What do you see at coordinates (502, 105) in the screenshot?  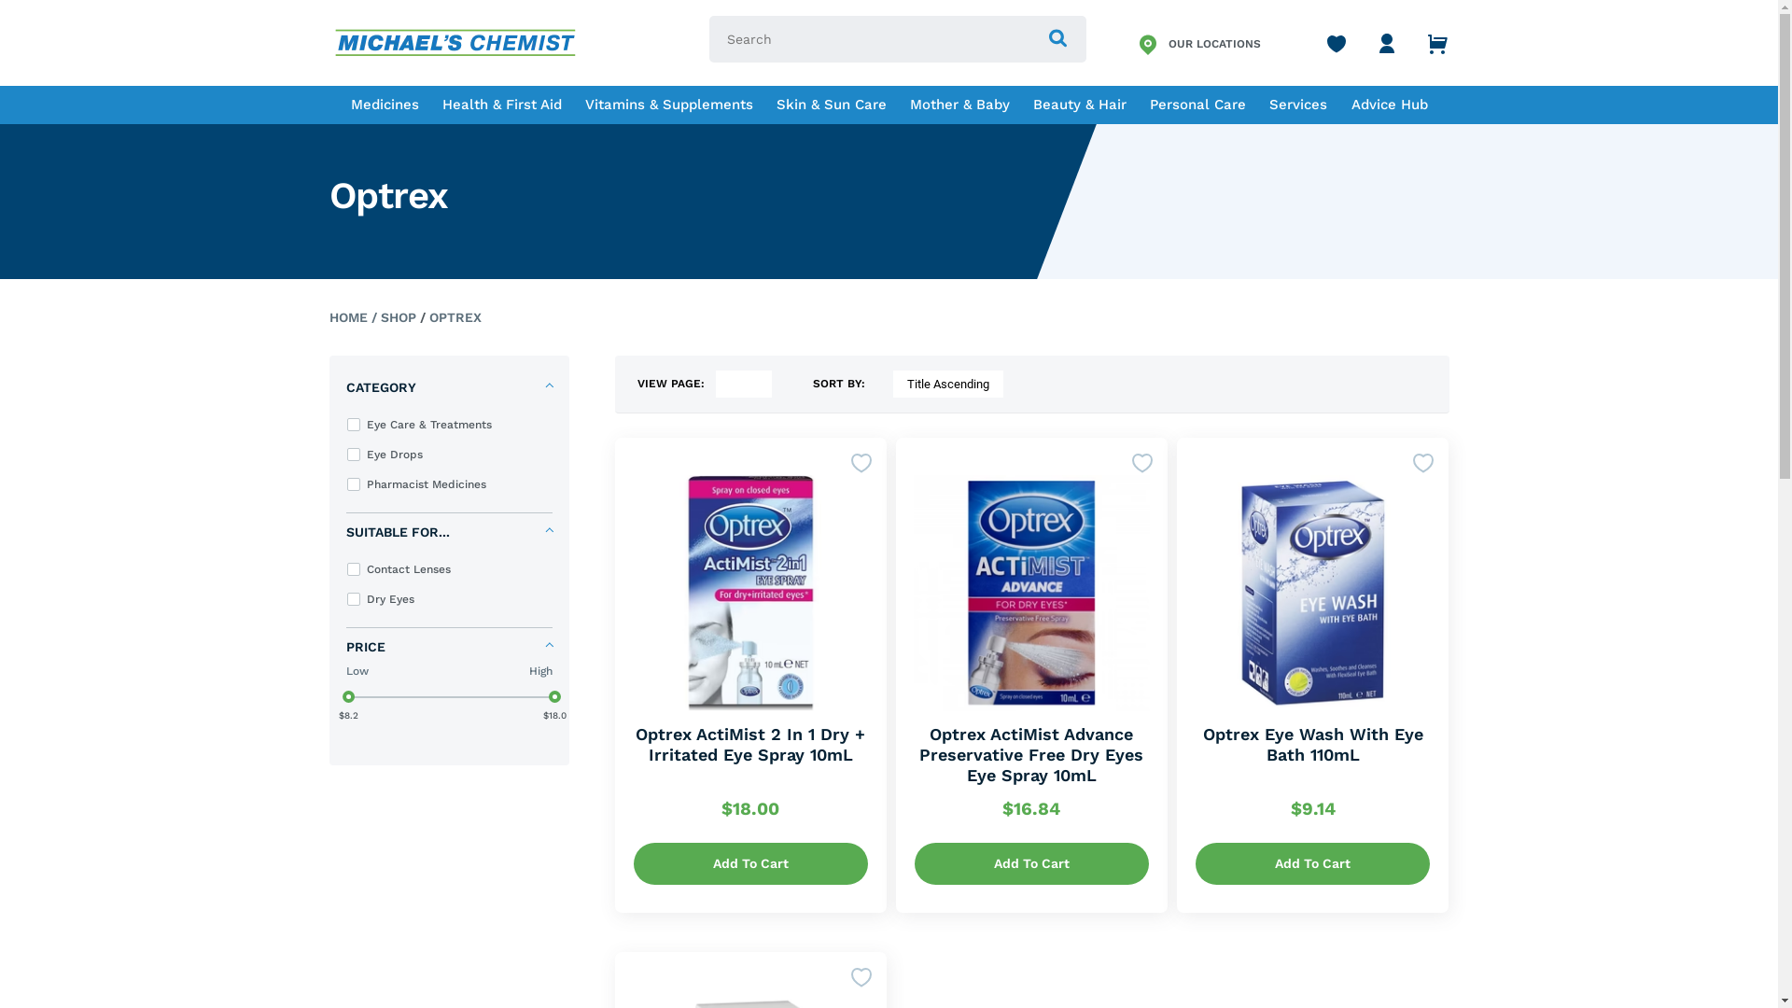 I see `Health & First Aid` at bounding box center [502, 105].